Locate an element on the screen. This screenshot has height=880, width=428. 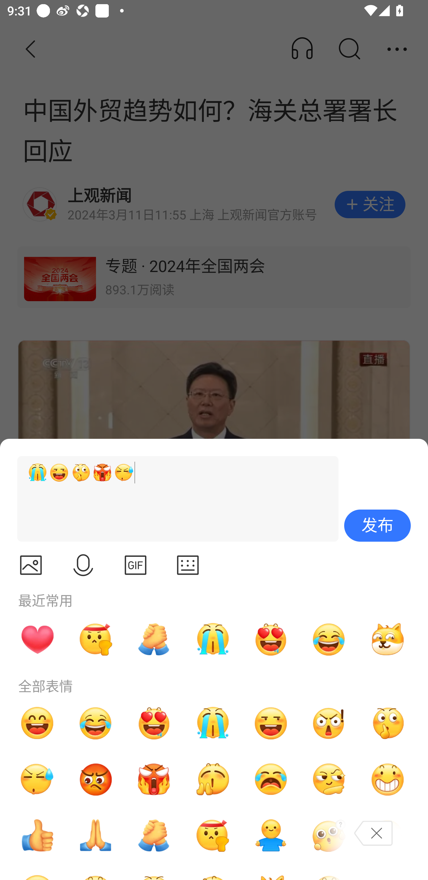
加油 is located at coordinates (154, 835).